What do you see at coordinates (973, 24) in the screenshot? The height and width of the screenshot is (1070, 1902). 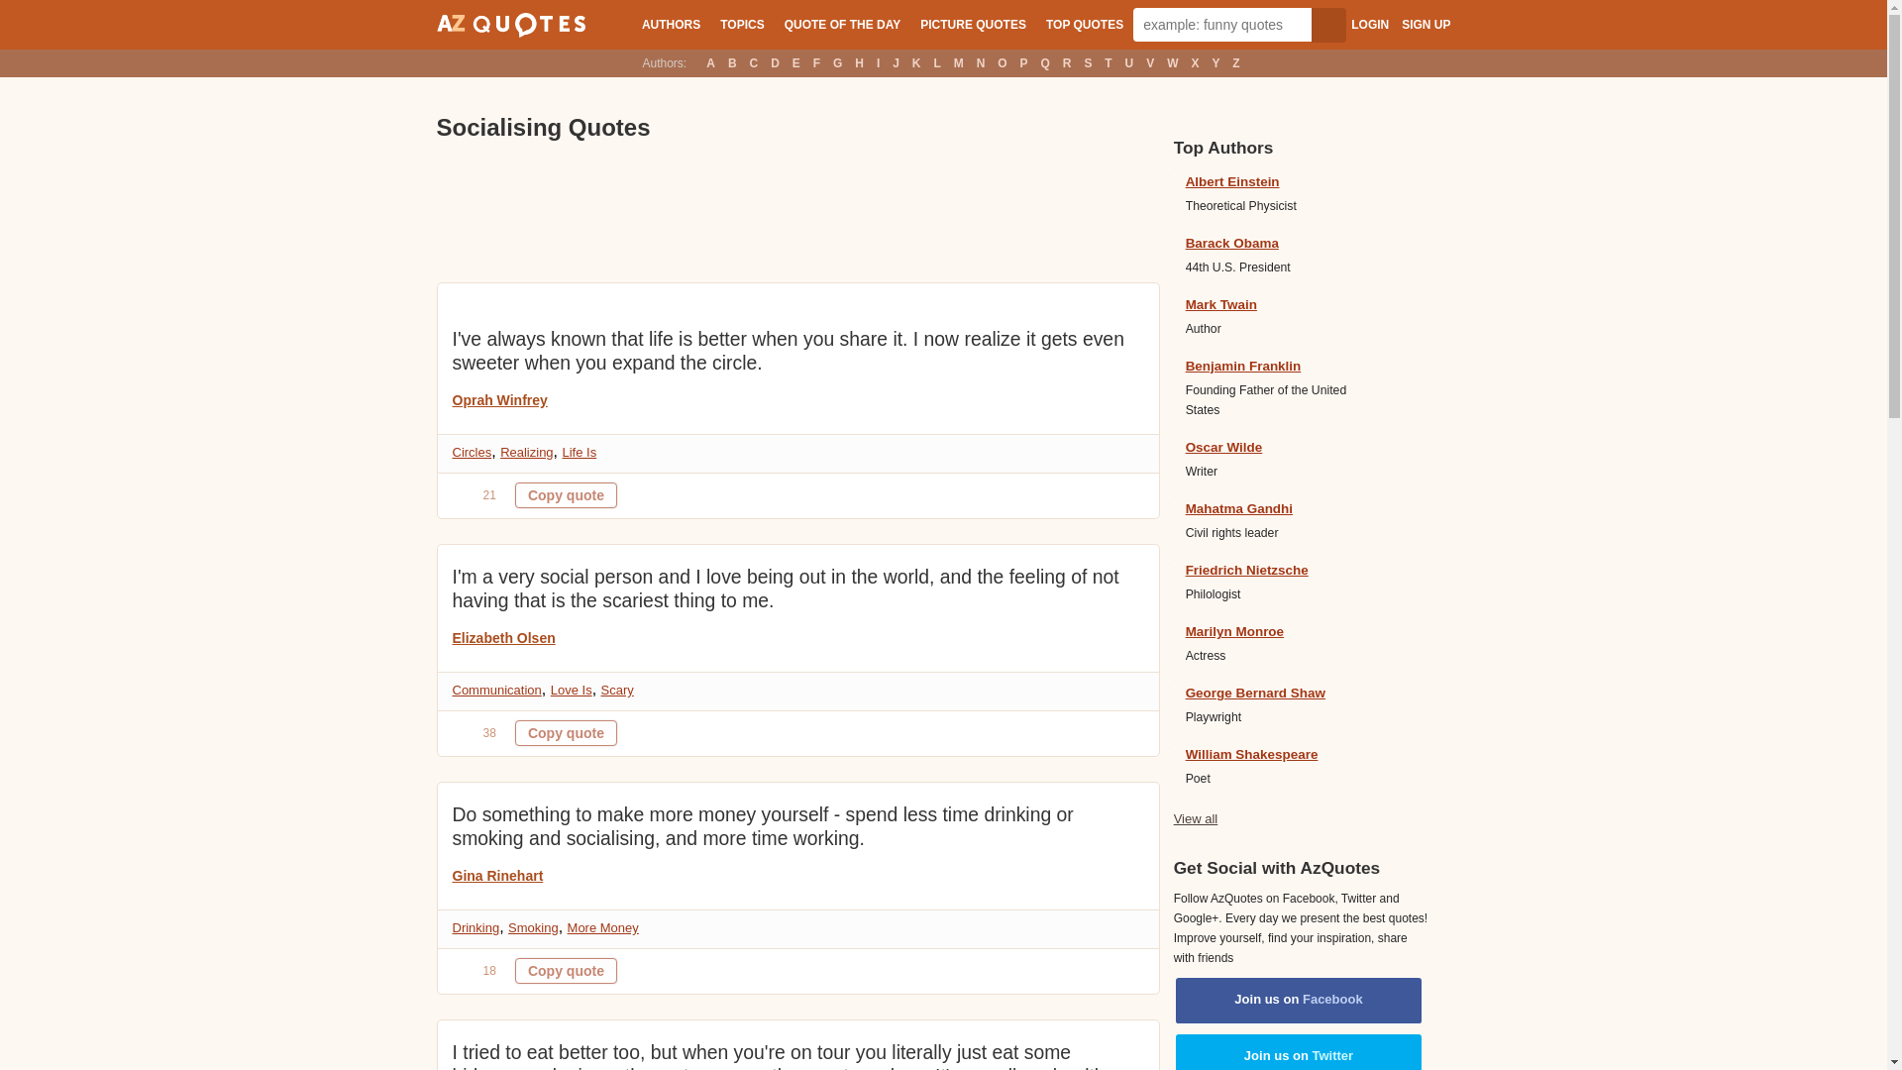 I see `PICTURE QUOTES` at bounding box center [973, 24].